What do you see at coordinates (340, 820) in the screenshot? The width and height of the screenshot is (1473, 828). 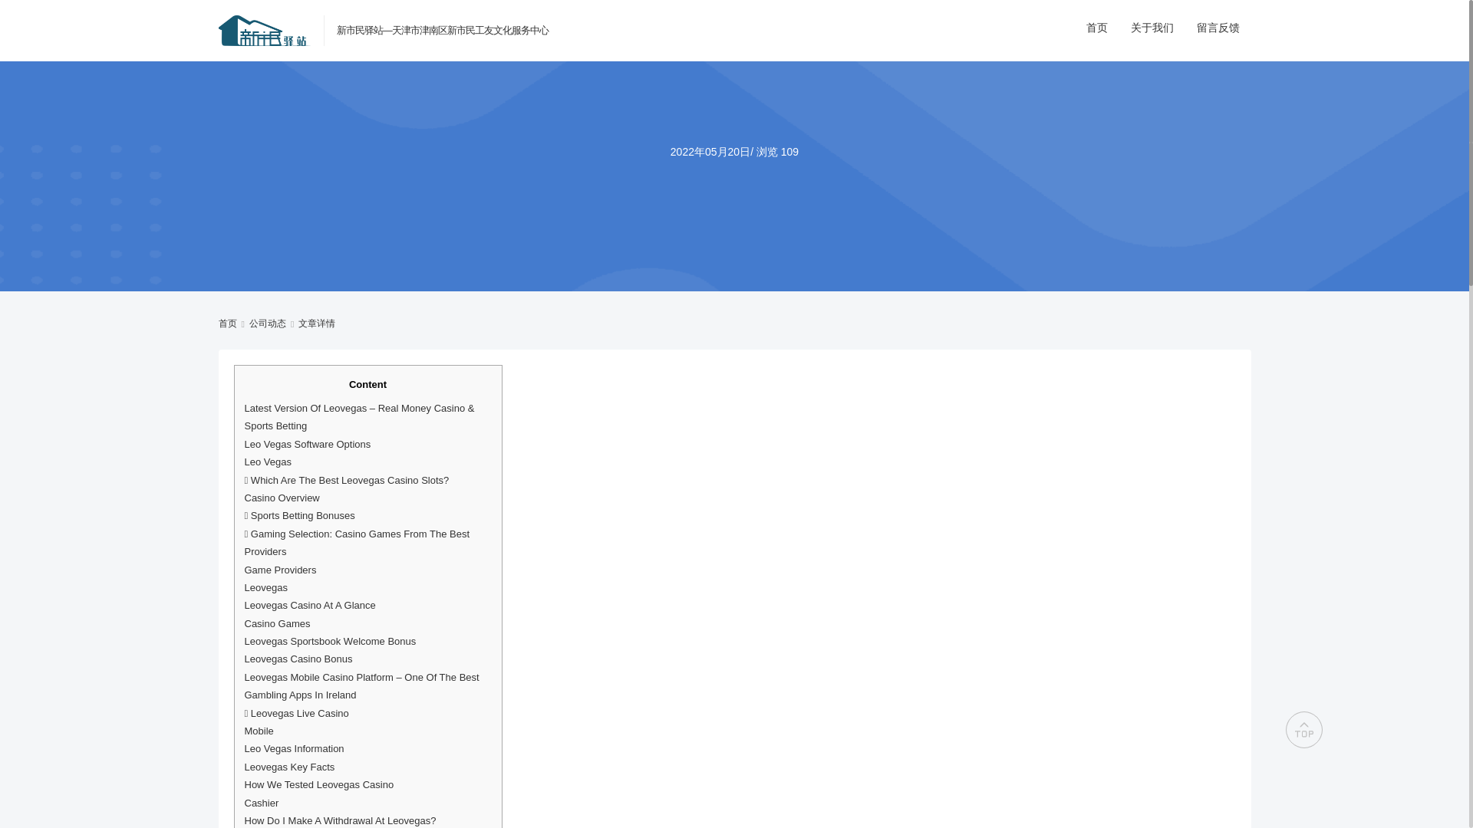 I see `How Do I Make A Withdrawal At Leovegas?` at bounding box center [340, 820].